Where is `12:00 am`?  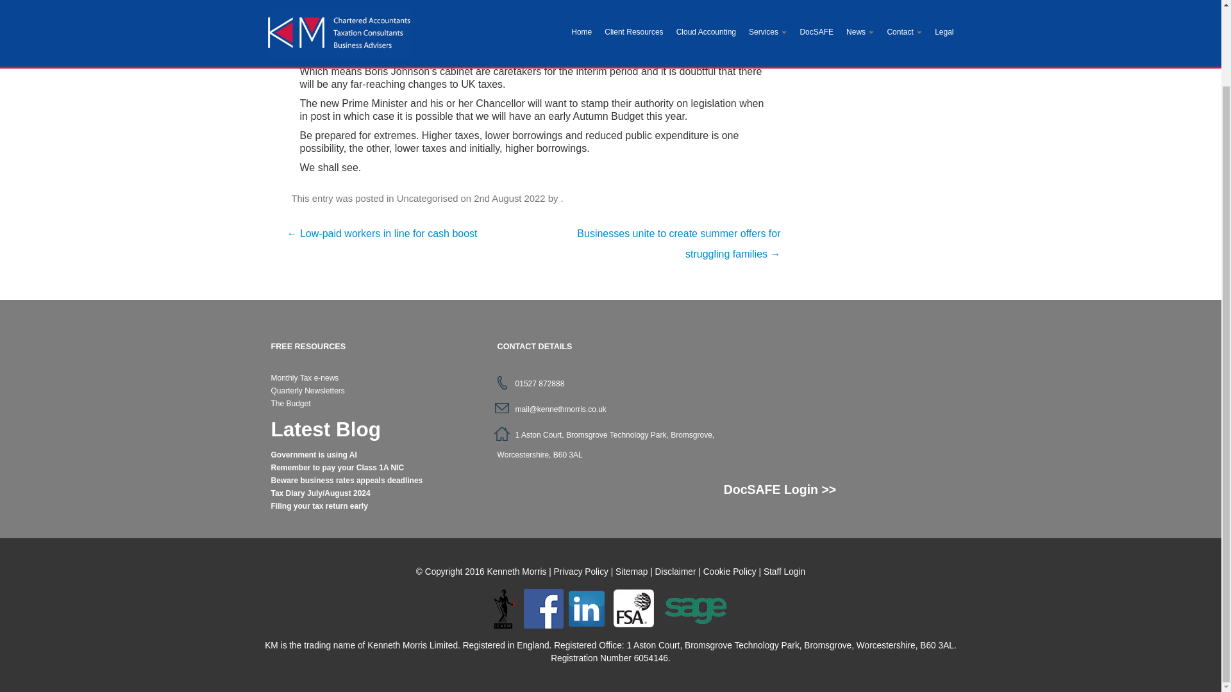 12:00 am is located at coordinates (509, 199).